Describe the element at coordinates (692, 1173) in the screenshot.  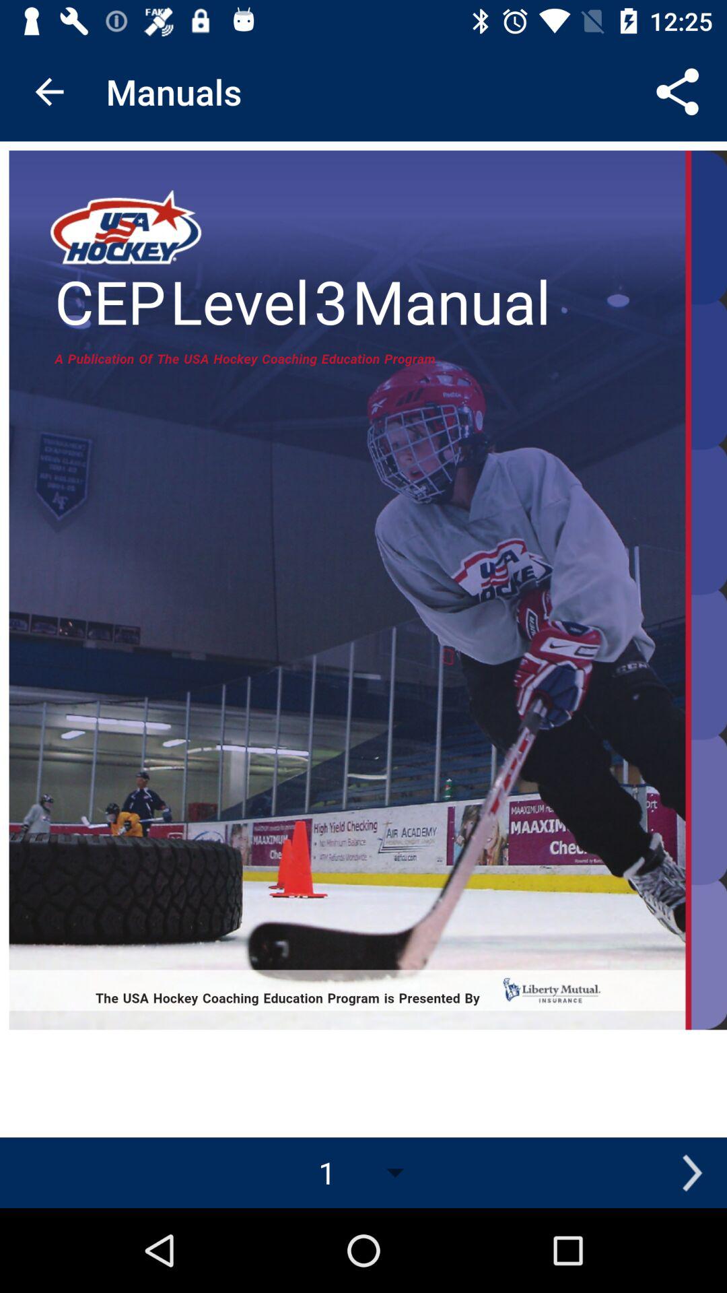
I see `go to next page` at that location.